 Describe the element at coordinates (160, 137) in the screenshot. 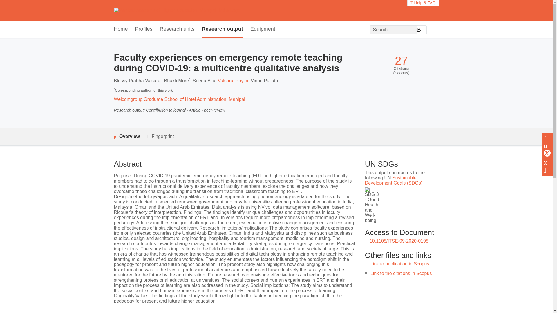

I see `Fingerprint` at that location.